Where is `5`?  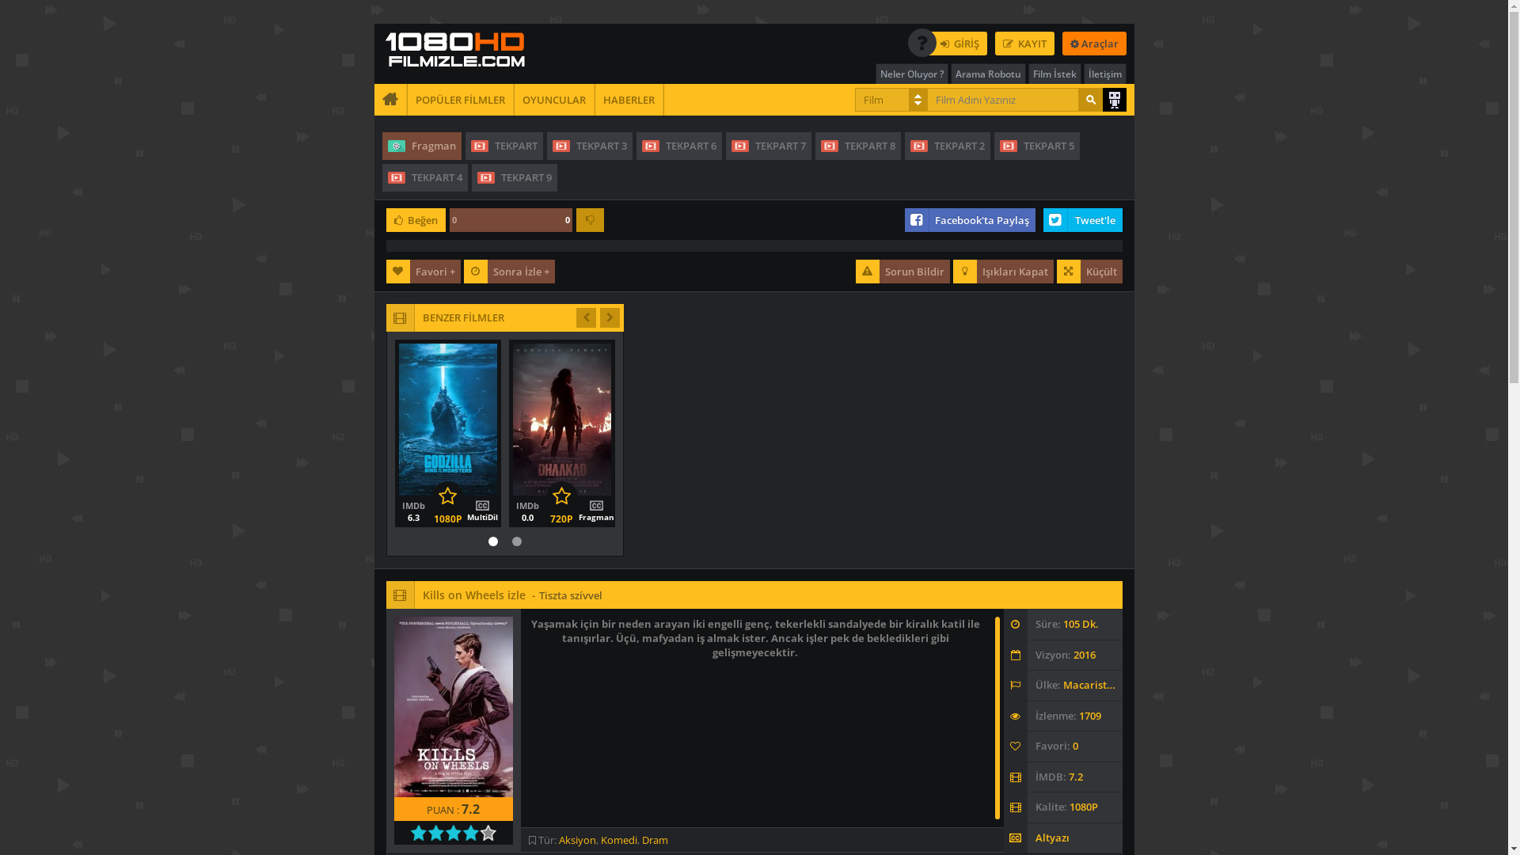 5 is located at coordinates (450, 833).